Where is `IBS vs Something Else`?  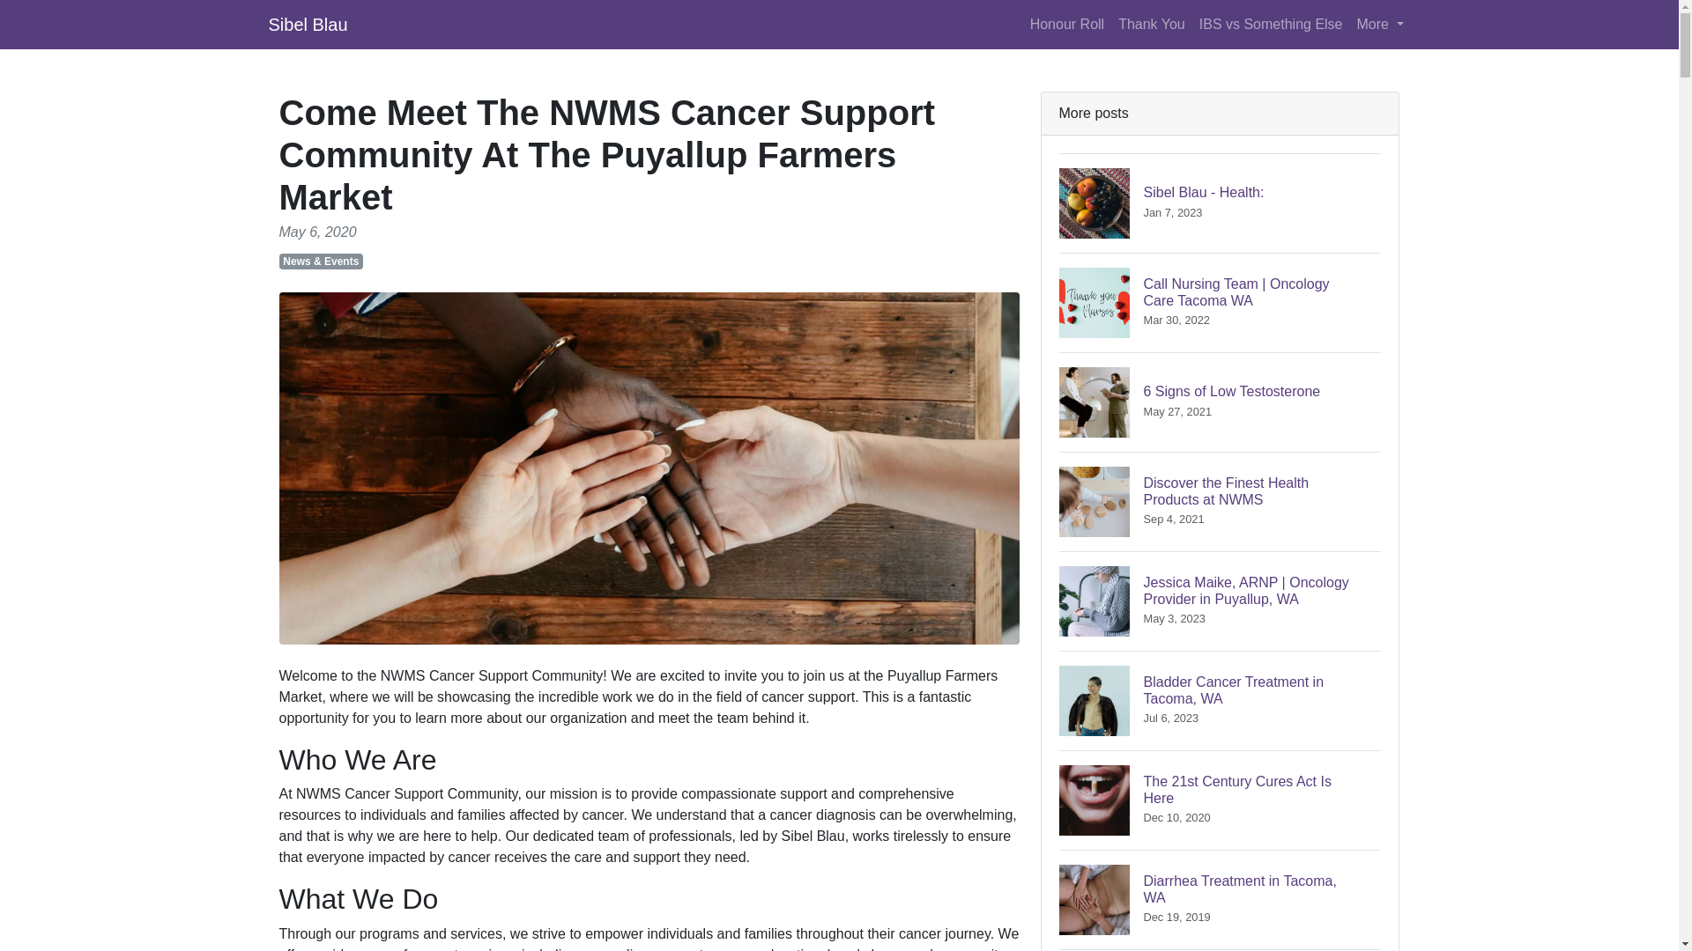 IBS vs Something Else is located at coordinates (1220, 402).